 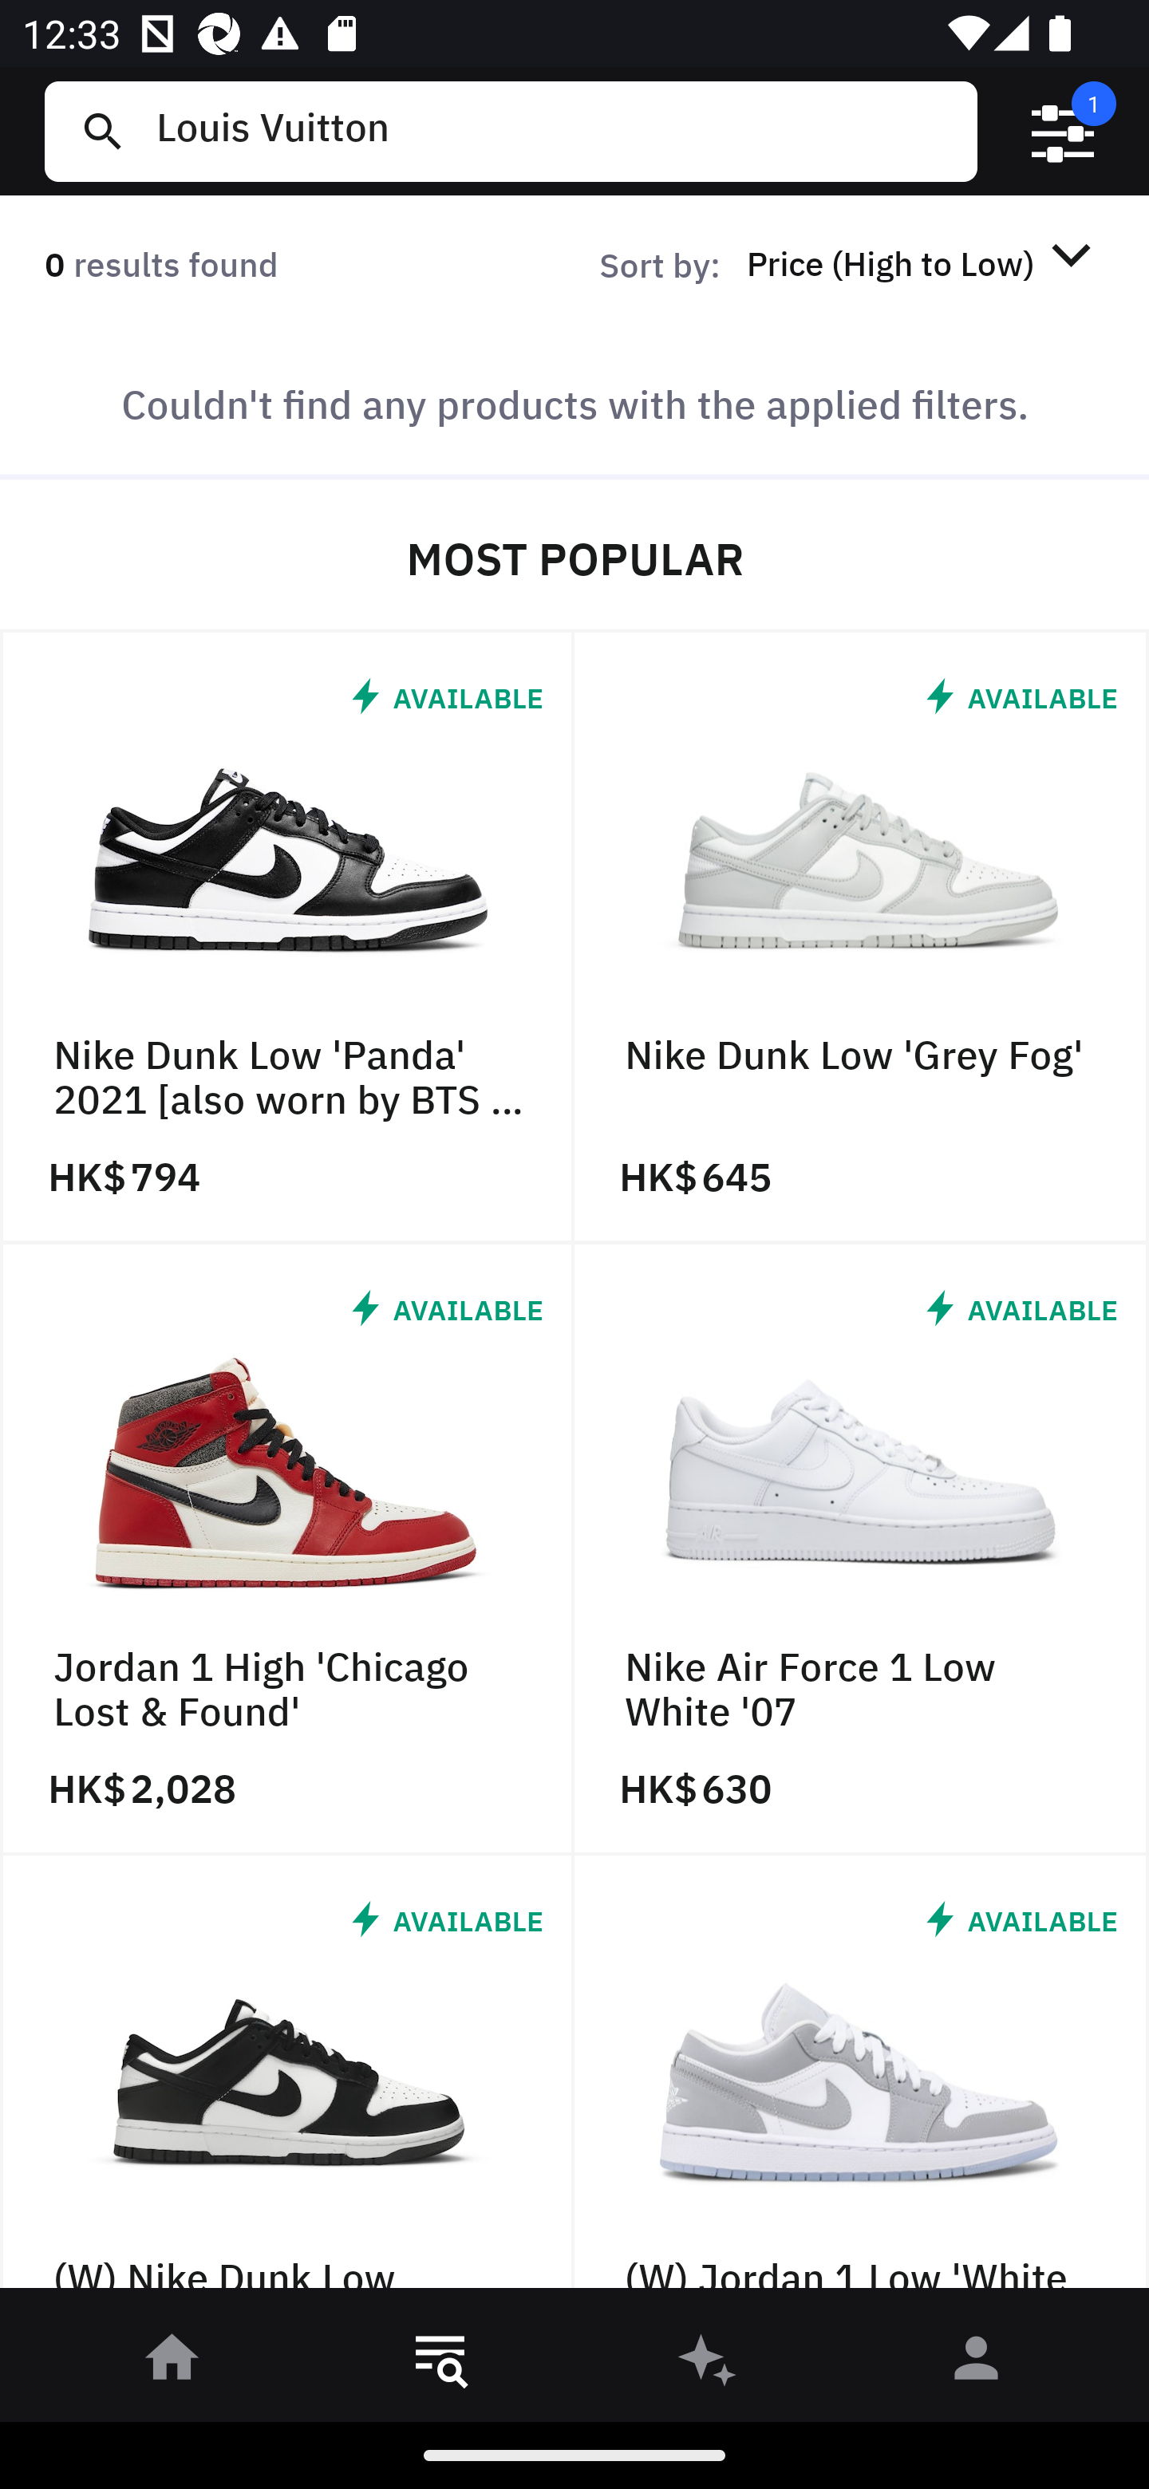 What do you see at coordinates (977, 2363) in the screenshot?
I see `󰀄` at bounding box center [977, 2363].